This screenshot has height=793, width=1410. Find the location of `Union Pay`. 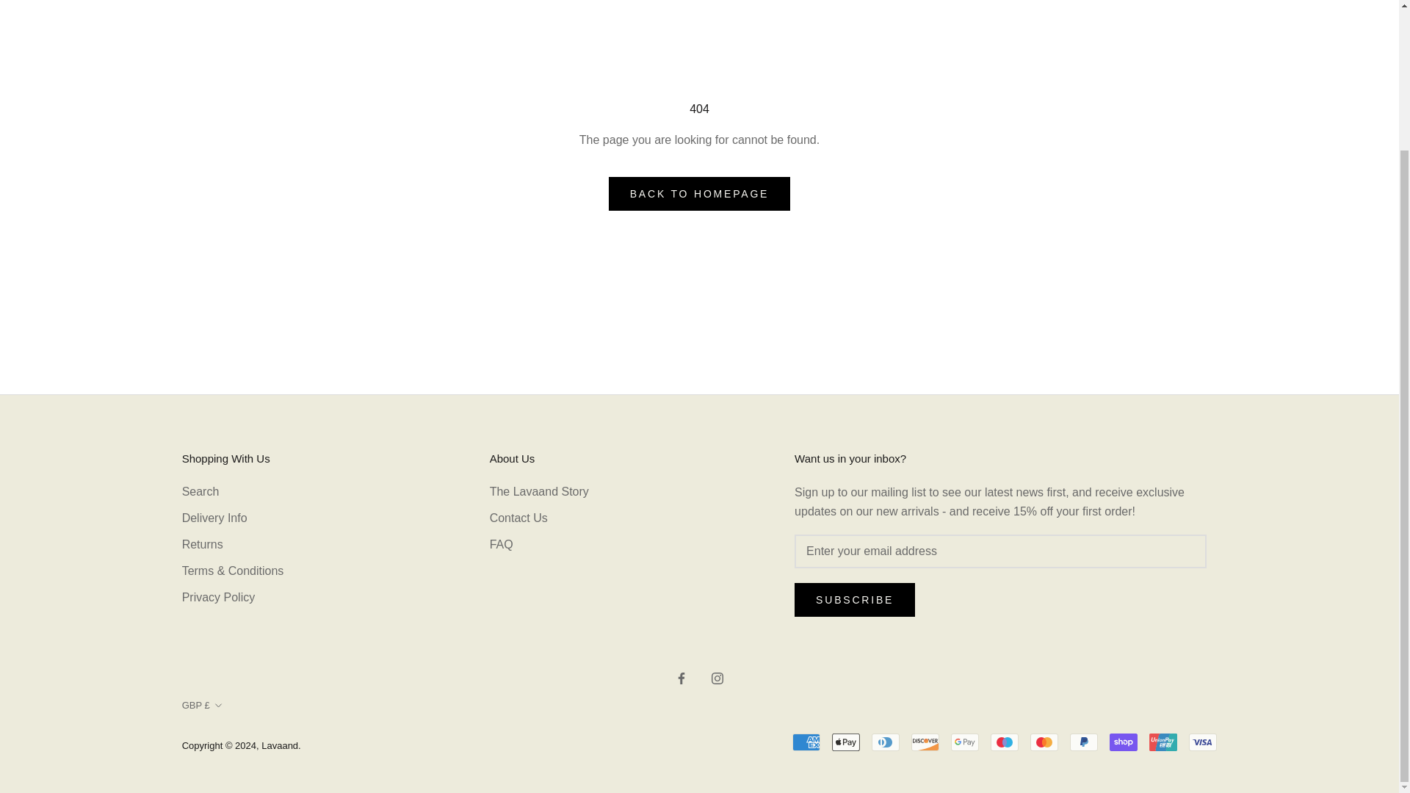

Union Pay is located at coordinates (1163, 742).